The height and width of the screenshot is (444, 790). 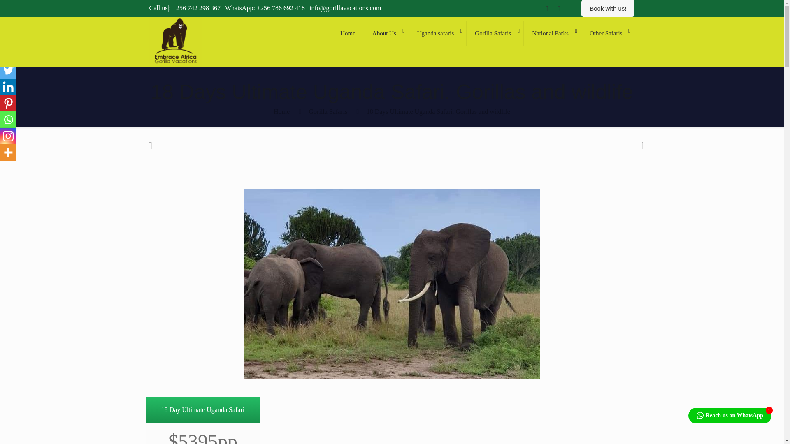 I want to click on Book with us!, so click(x=608, y=8).